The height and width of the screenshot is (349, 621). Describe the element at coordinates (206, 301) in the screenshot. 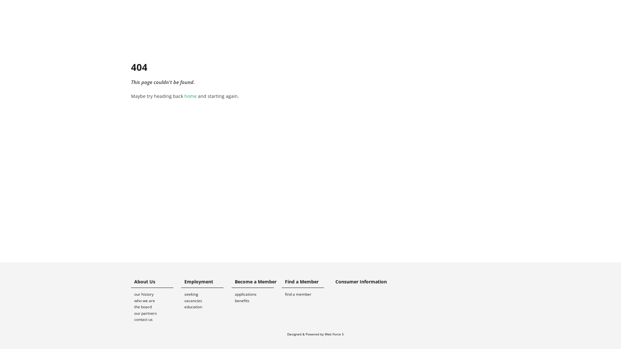

I see `vacancies` at that location.